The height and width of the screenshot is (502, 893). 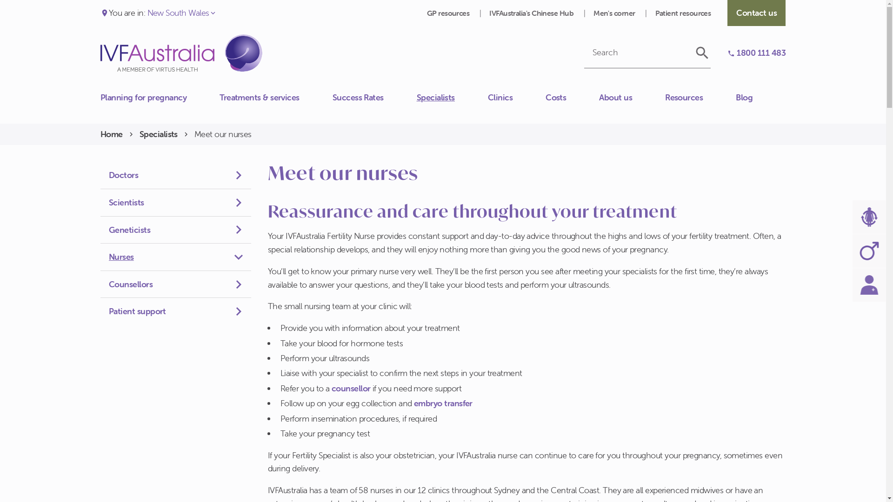 What do you see at coordinates (176, 284) in the screenshot?
I see `Counsellors` at bounding box center [176, 284].